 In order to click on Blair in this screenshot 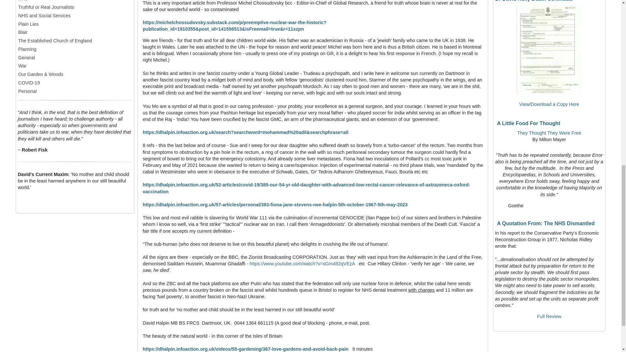, I will do `click(75, 32)`.